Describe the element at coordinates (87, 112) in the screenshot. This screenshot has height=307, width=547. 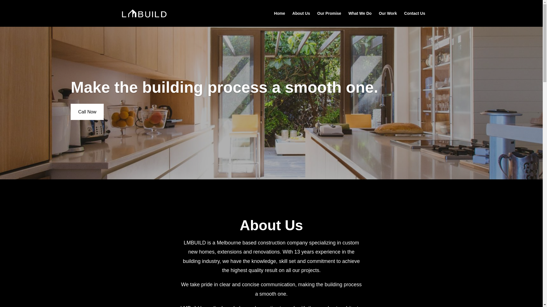
I see `Call Now` at that location.